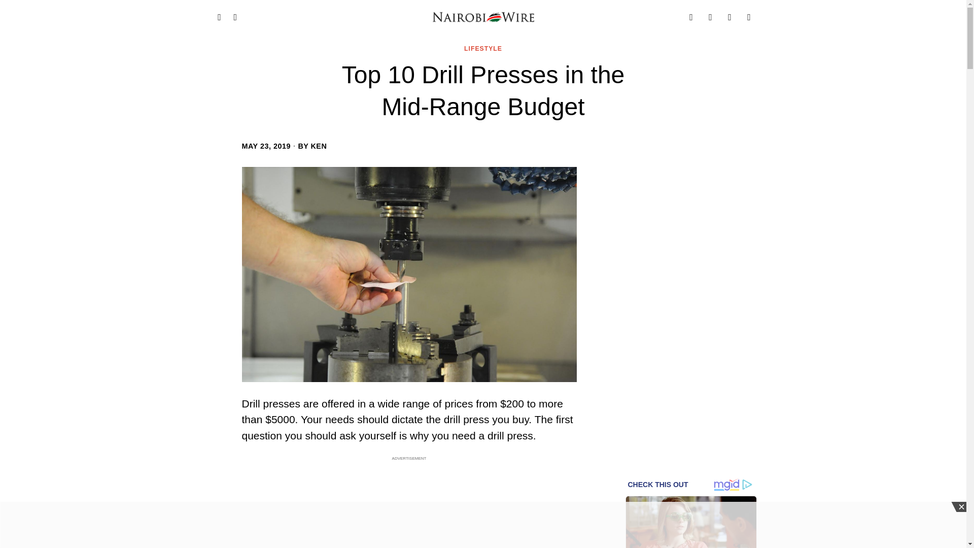  What do you see at coordinates (483, 49) in the screenshot?
I see `LIFESTYLE` at bounding box center [483, 49].